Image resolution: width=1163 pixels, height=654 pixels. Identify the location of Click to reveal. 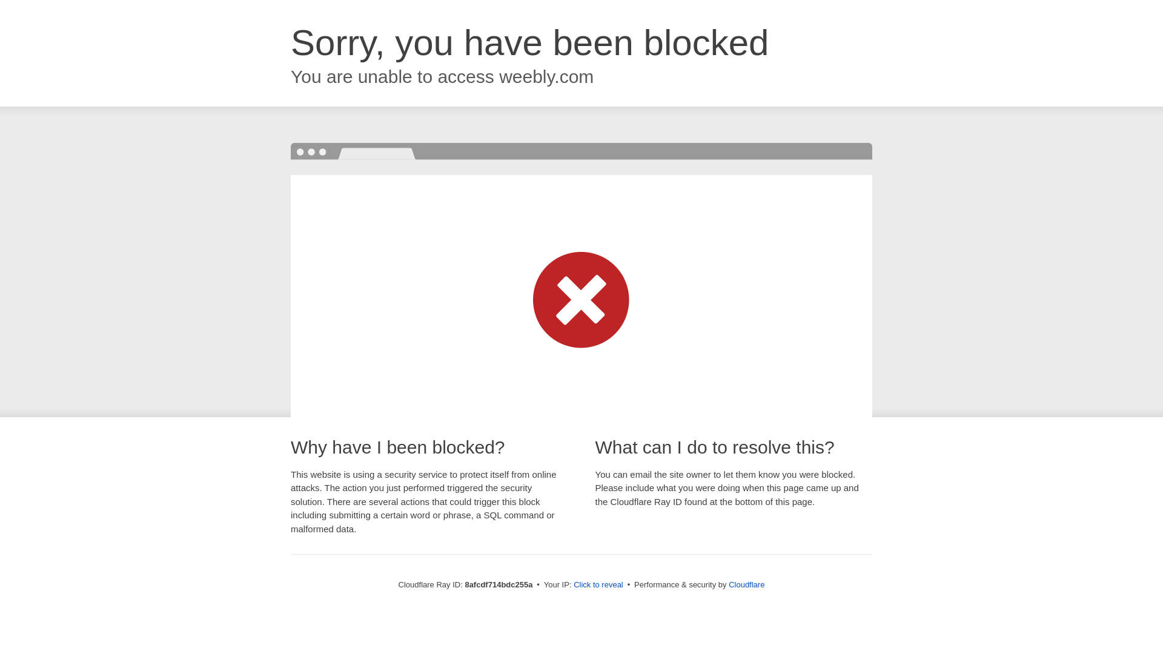
(598, 585).